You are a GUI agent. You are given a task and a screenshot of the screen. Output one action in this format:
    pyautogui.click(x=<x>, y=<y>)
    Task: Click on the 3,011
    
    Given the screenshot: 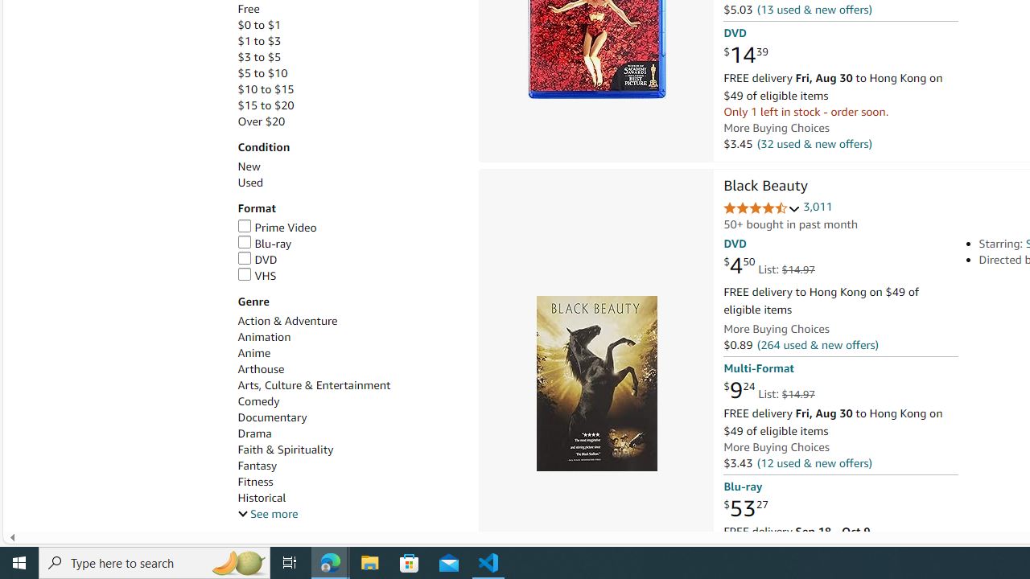 What is the action you would take?
    pyautogui.click(x=818, y=207)
    